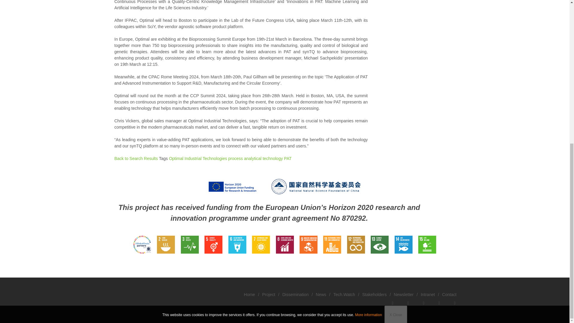 This screenshot has height=323, width=574. Describe the element at coordinates (396, 58) in the screenshot. I see `X Close` at that location.